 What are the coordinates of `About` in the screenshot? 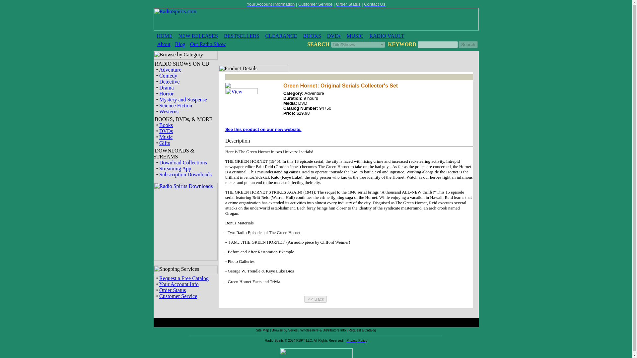 It's located at (164, 44).